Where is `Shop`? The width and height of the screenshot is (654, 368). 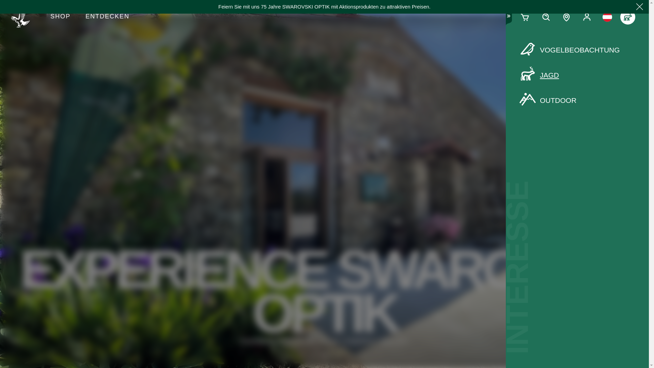 Shop is located at coordinates (60, 17).